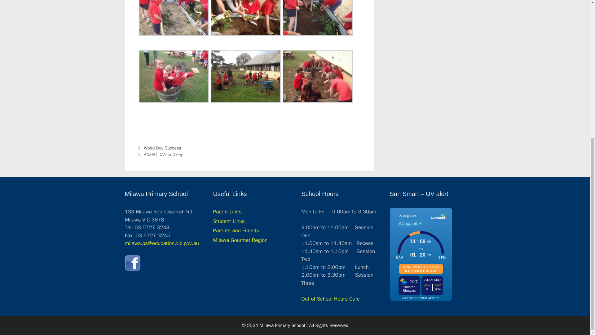 Image resolution: width=595 pixels, height=335 pixels. Describe the element at coordinates (236, 230) in the screenshot. I see `Parents and Friends` at that location.